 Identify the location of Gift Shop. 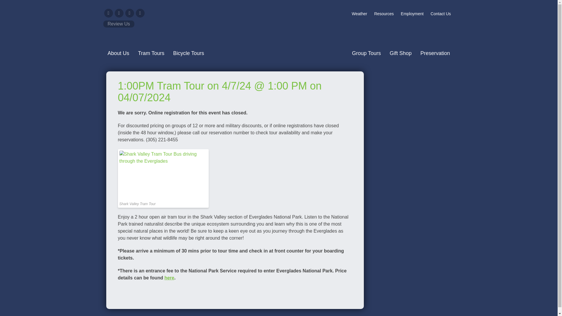
(400, 53).